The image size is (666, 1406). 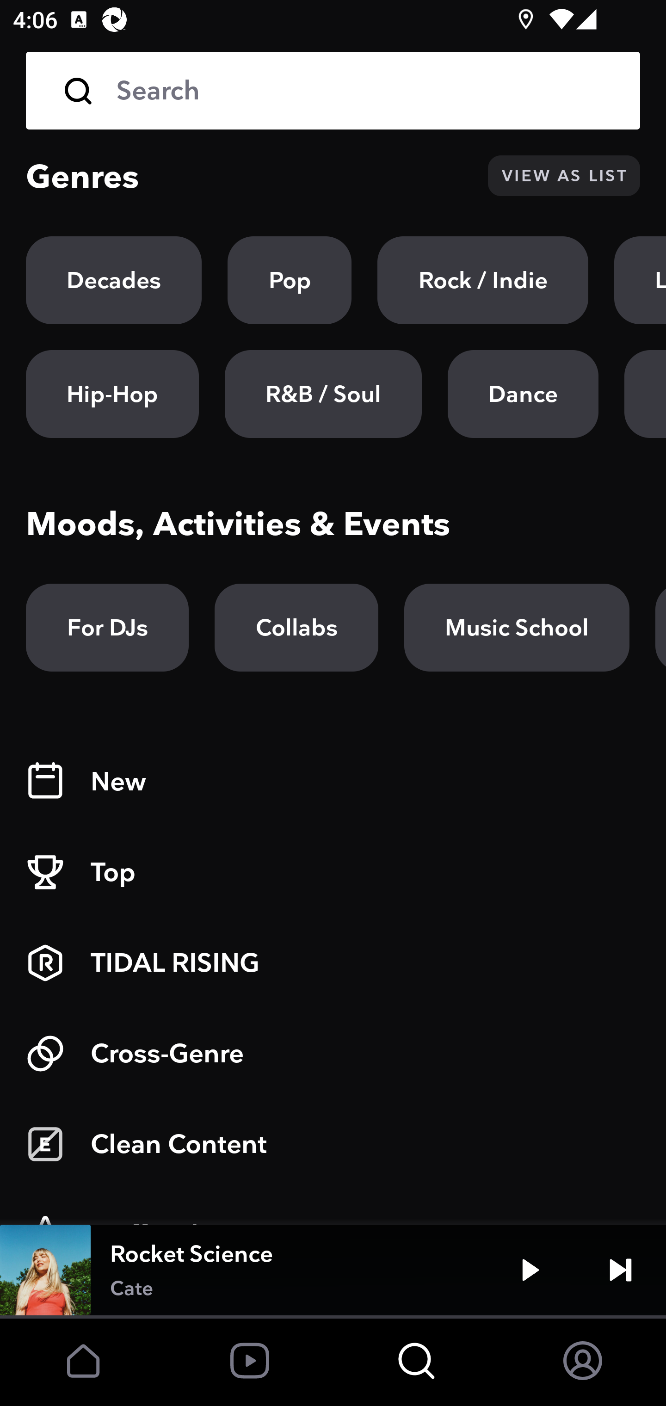 What do you see at coordinates (114, 280) in the screenshot?
I see `Decades` at bounding box center [114, 280].